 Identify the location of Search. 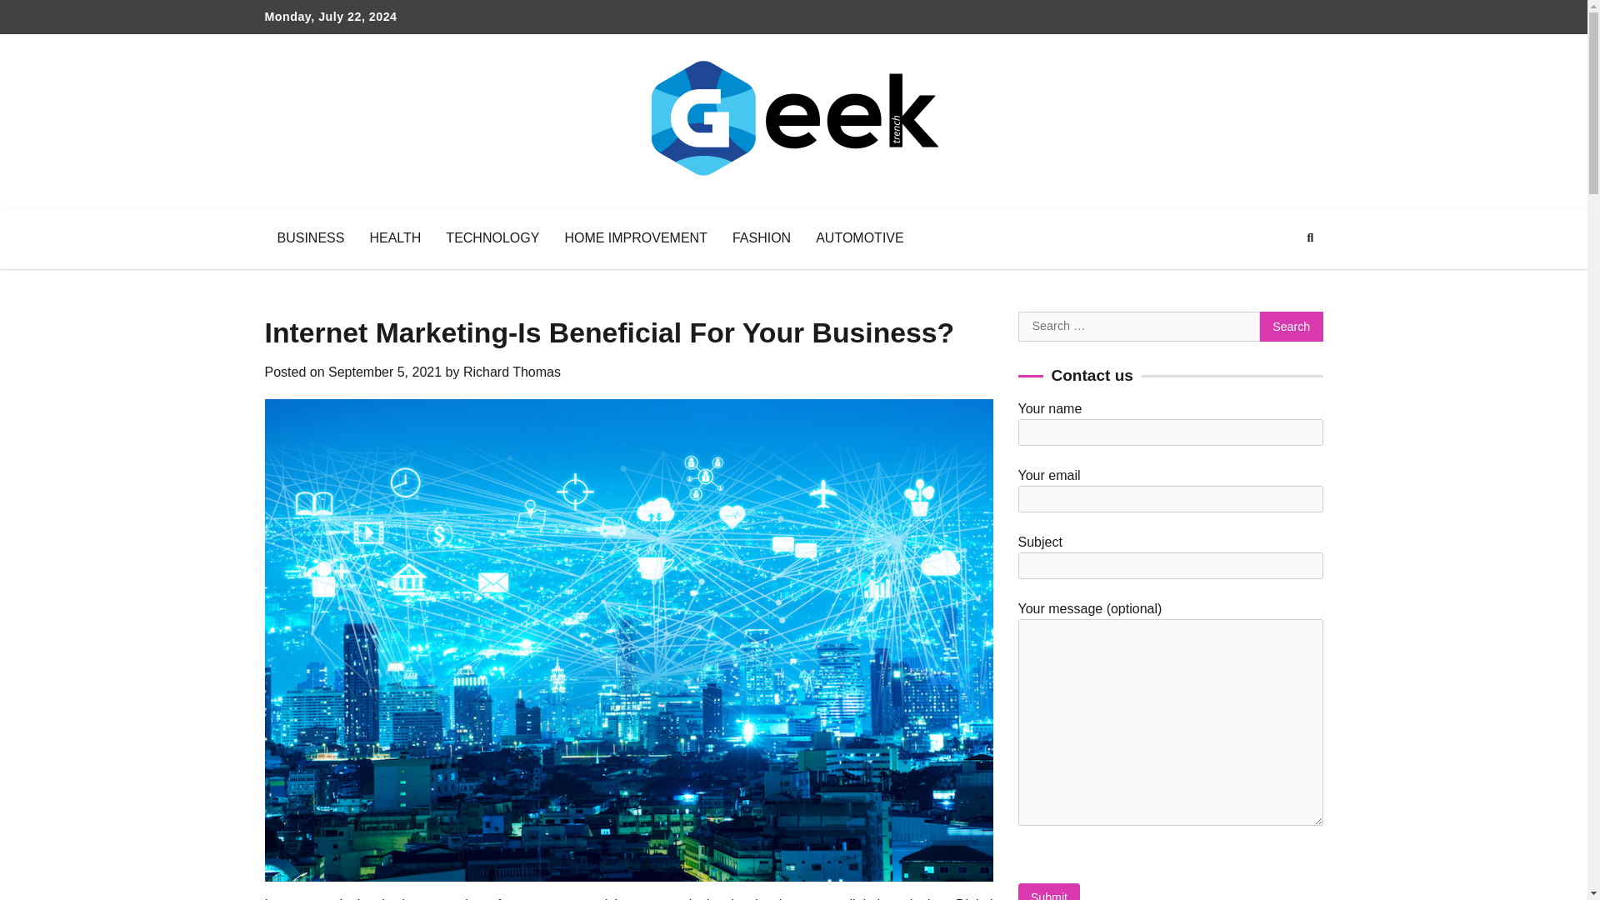
(1280, 277).